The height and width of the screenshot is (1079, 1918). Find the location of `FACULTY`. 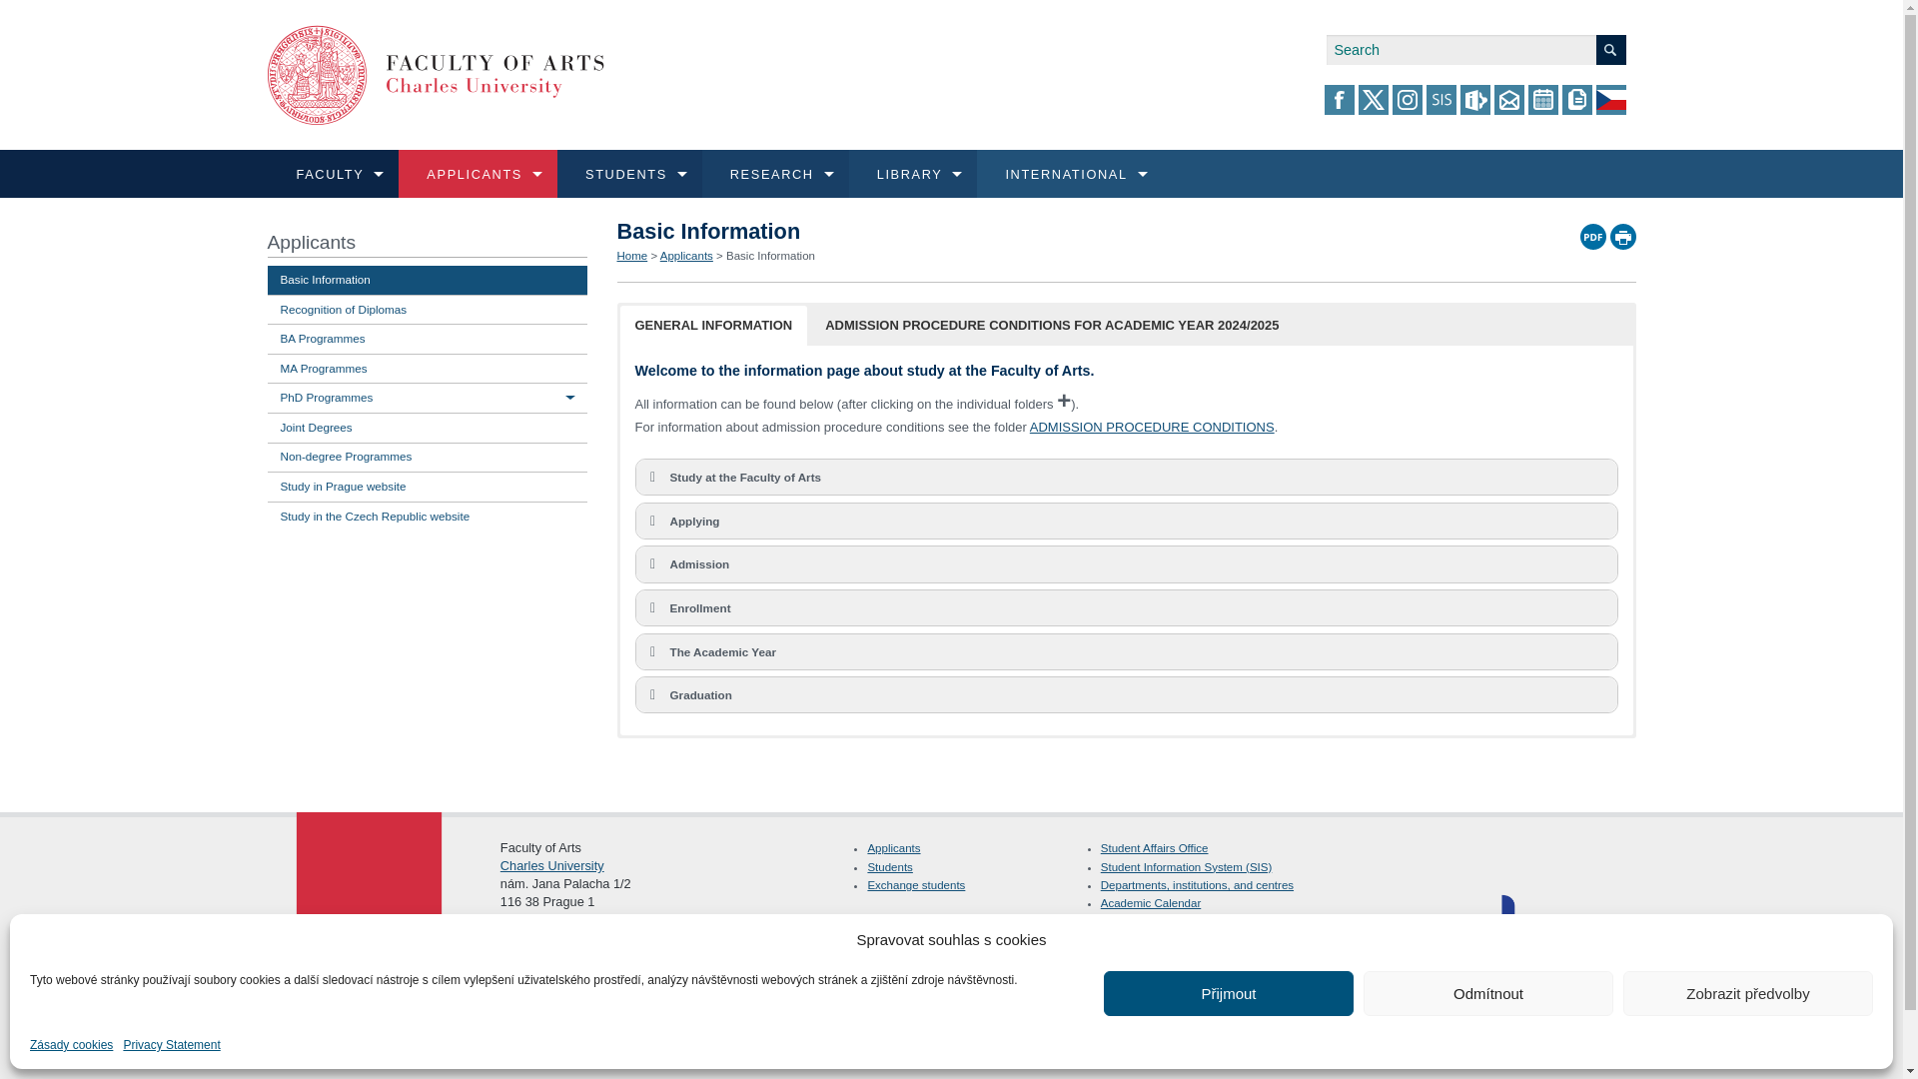

FACULTY is located at coordinates (334, 174).